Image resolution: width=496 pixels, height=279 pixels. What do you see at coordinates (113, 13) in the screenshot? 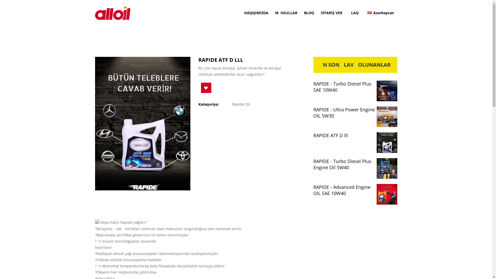
I see `Oil Market` at bounding box center [113, 13].